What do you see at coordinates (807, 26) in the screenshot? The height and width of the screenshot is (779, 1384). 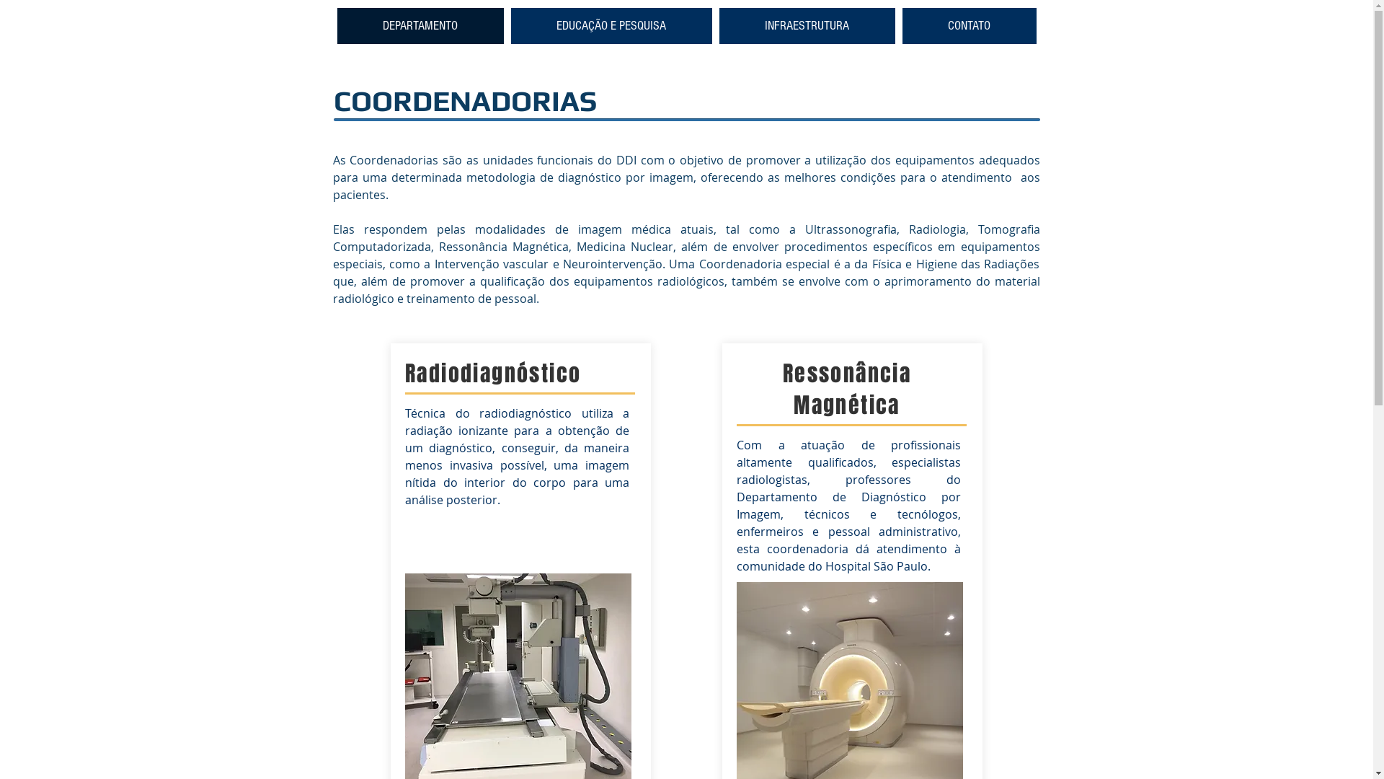 I see `INFRAESTRUTURA` at bounding box center [807, 26].